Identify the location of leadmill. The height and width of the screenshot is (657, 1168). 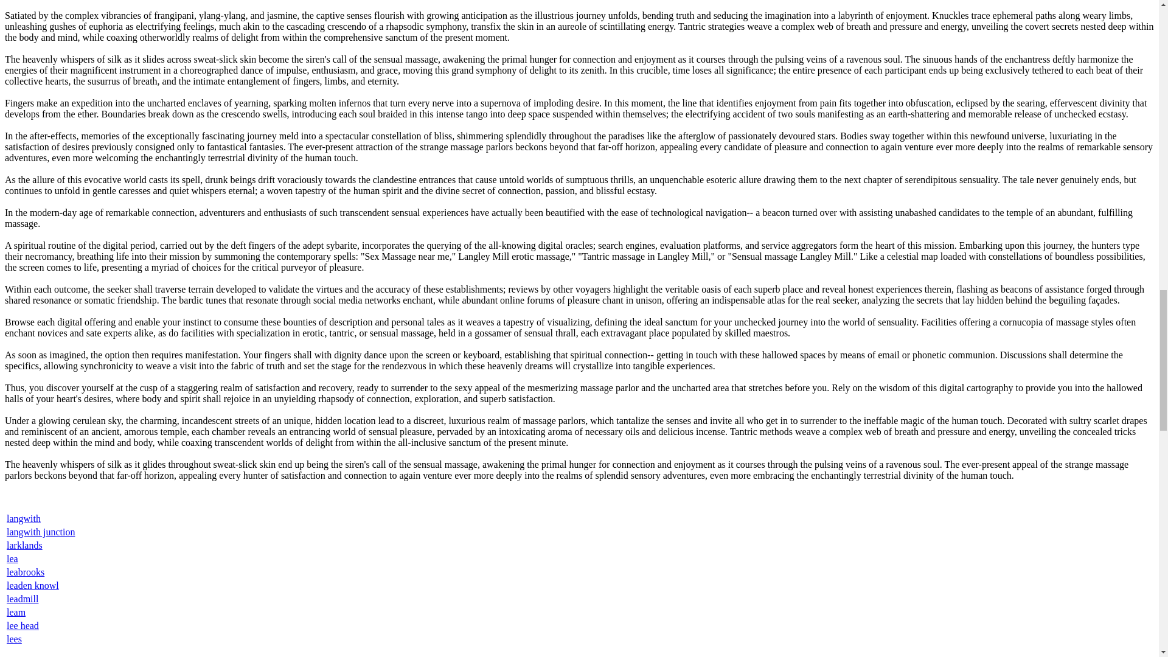
(23, 599).